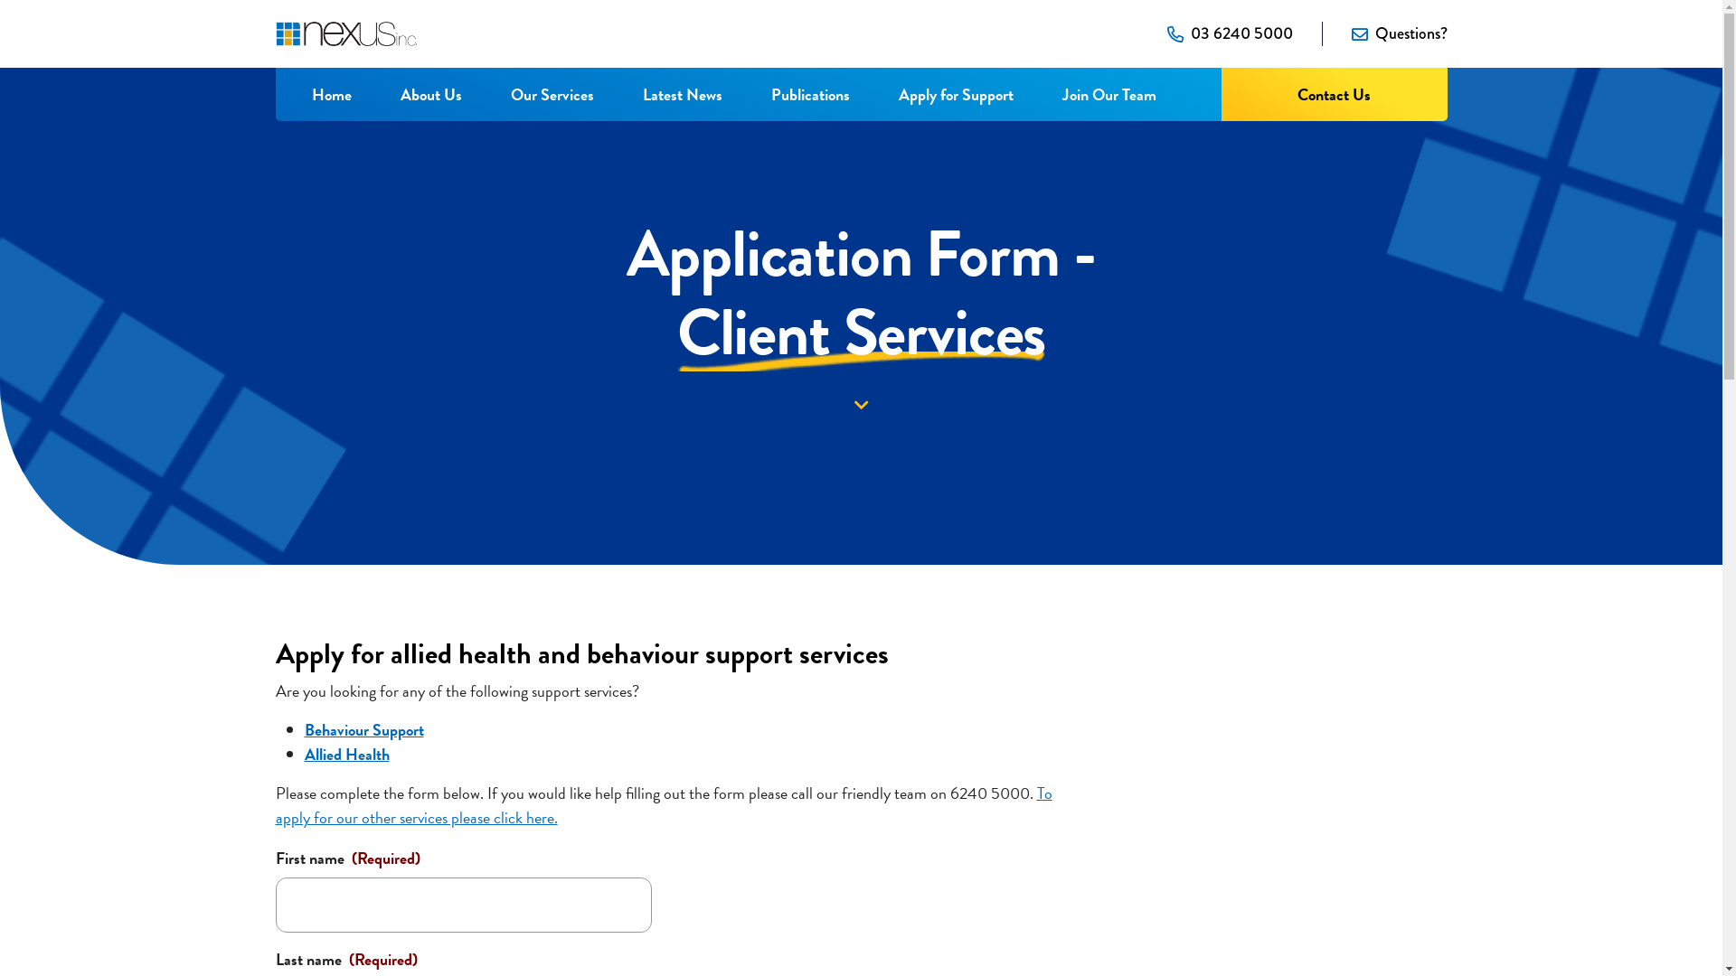 The width and height of the screenshot is (1736, 976). What do you see at coordinates (346, 754) in the screenshot?
I see `Allied Health` at bounding box center [346, 754].